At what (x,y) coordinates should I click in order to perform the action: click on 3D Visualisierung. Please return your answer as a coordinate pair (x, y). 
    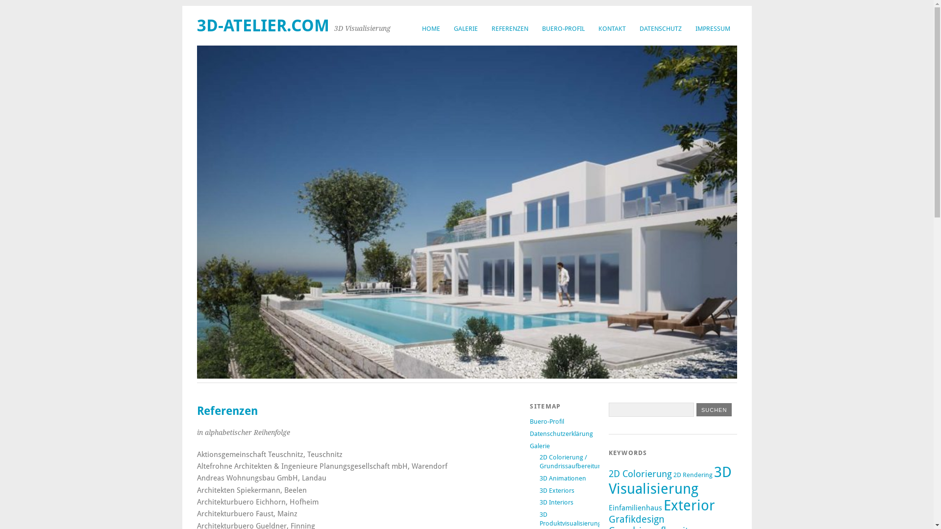
    Looking at the image, I should click on (670, 481).